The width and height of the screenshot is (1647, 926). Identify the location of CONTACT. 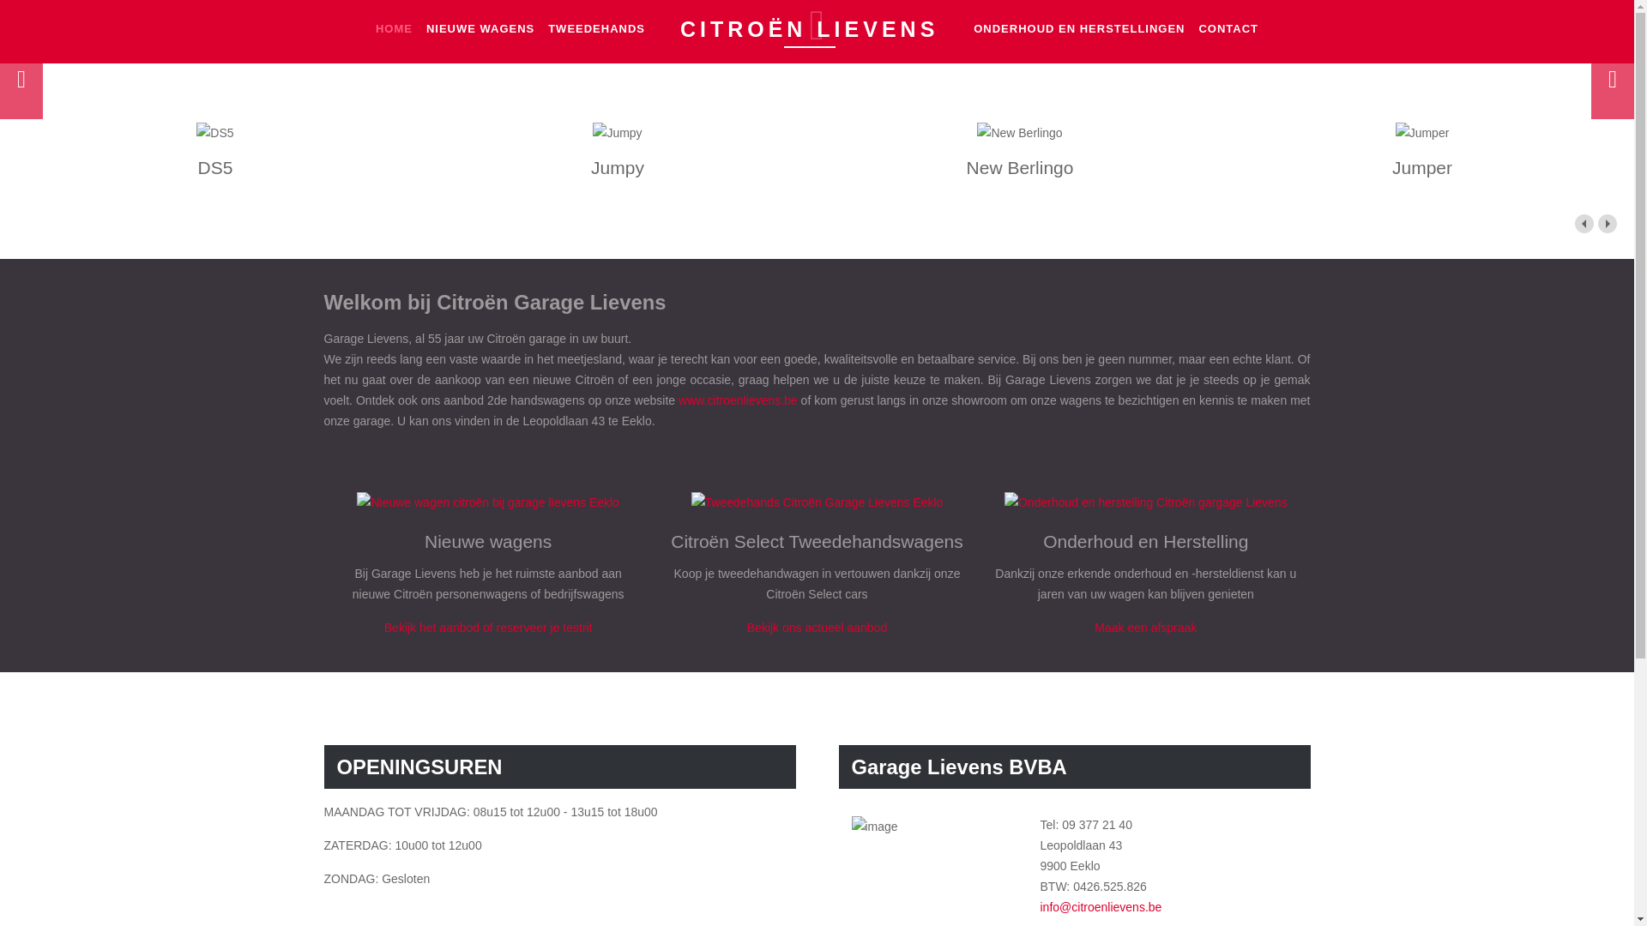
(1228, 29).